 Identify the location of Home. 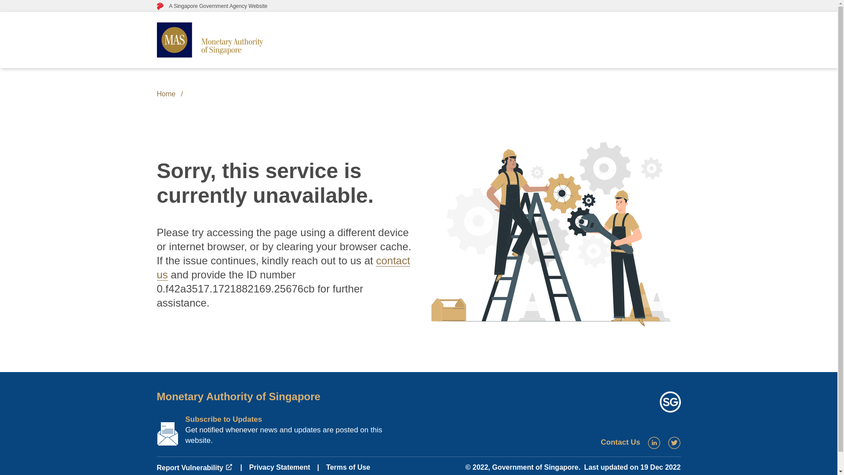
(166, 94).